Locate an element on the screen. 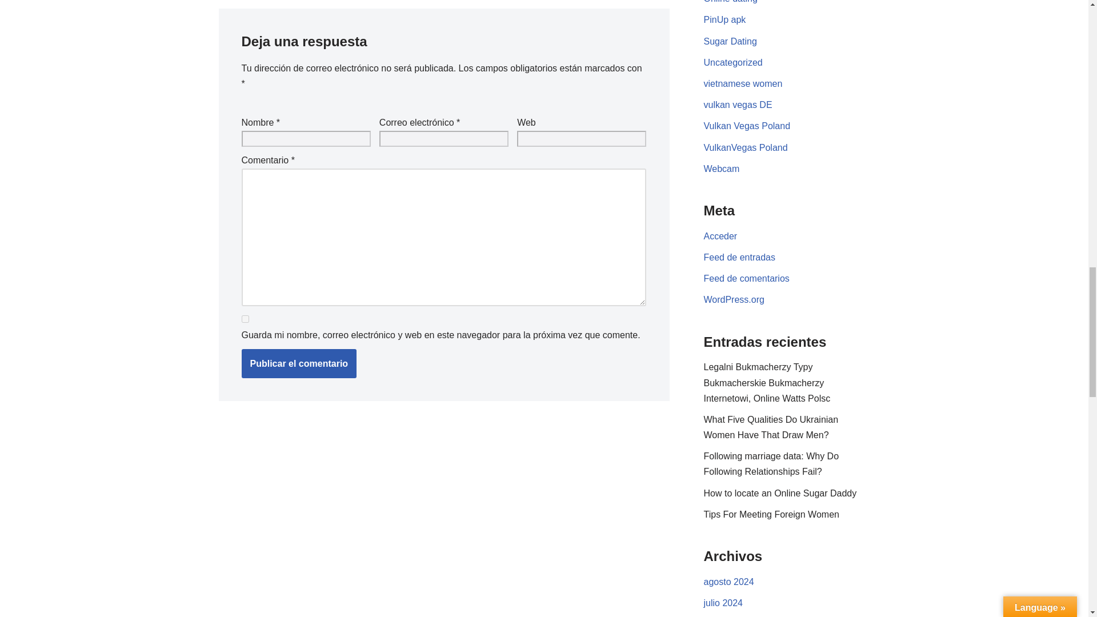  Publicar el comentario is located at coordinates (299, 364).